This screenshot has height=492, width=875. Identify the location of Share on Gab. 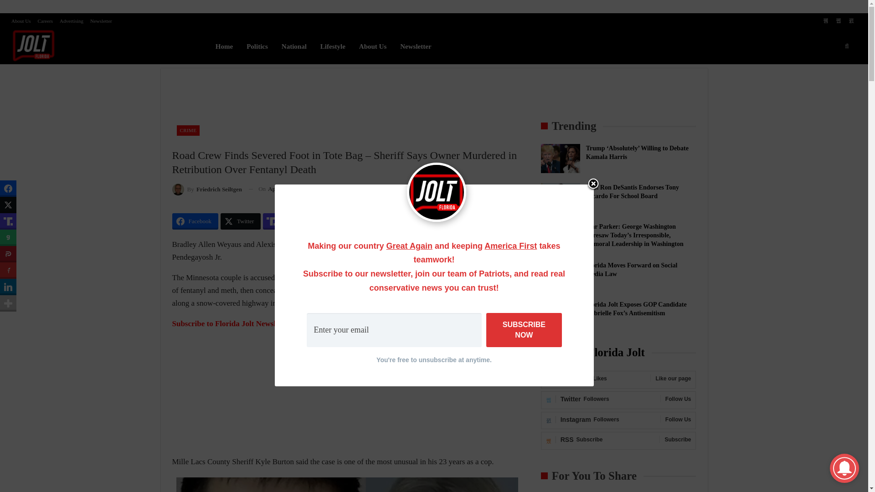
(318, 221).